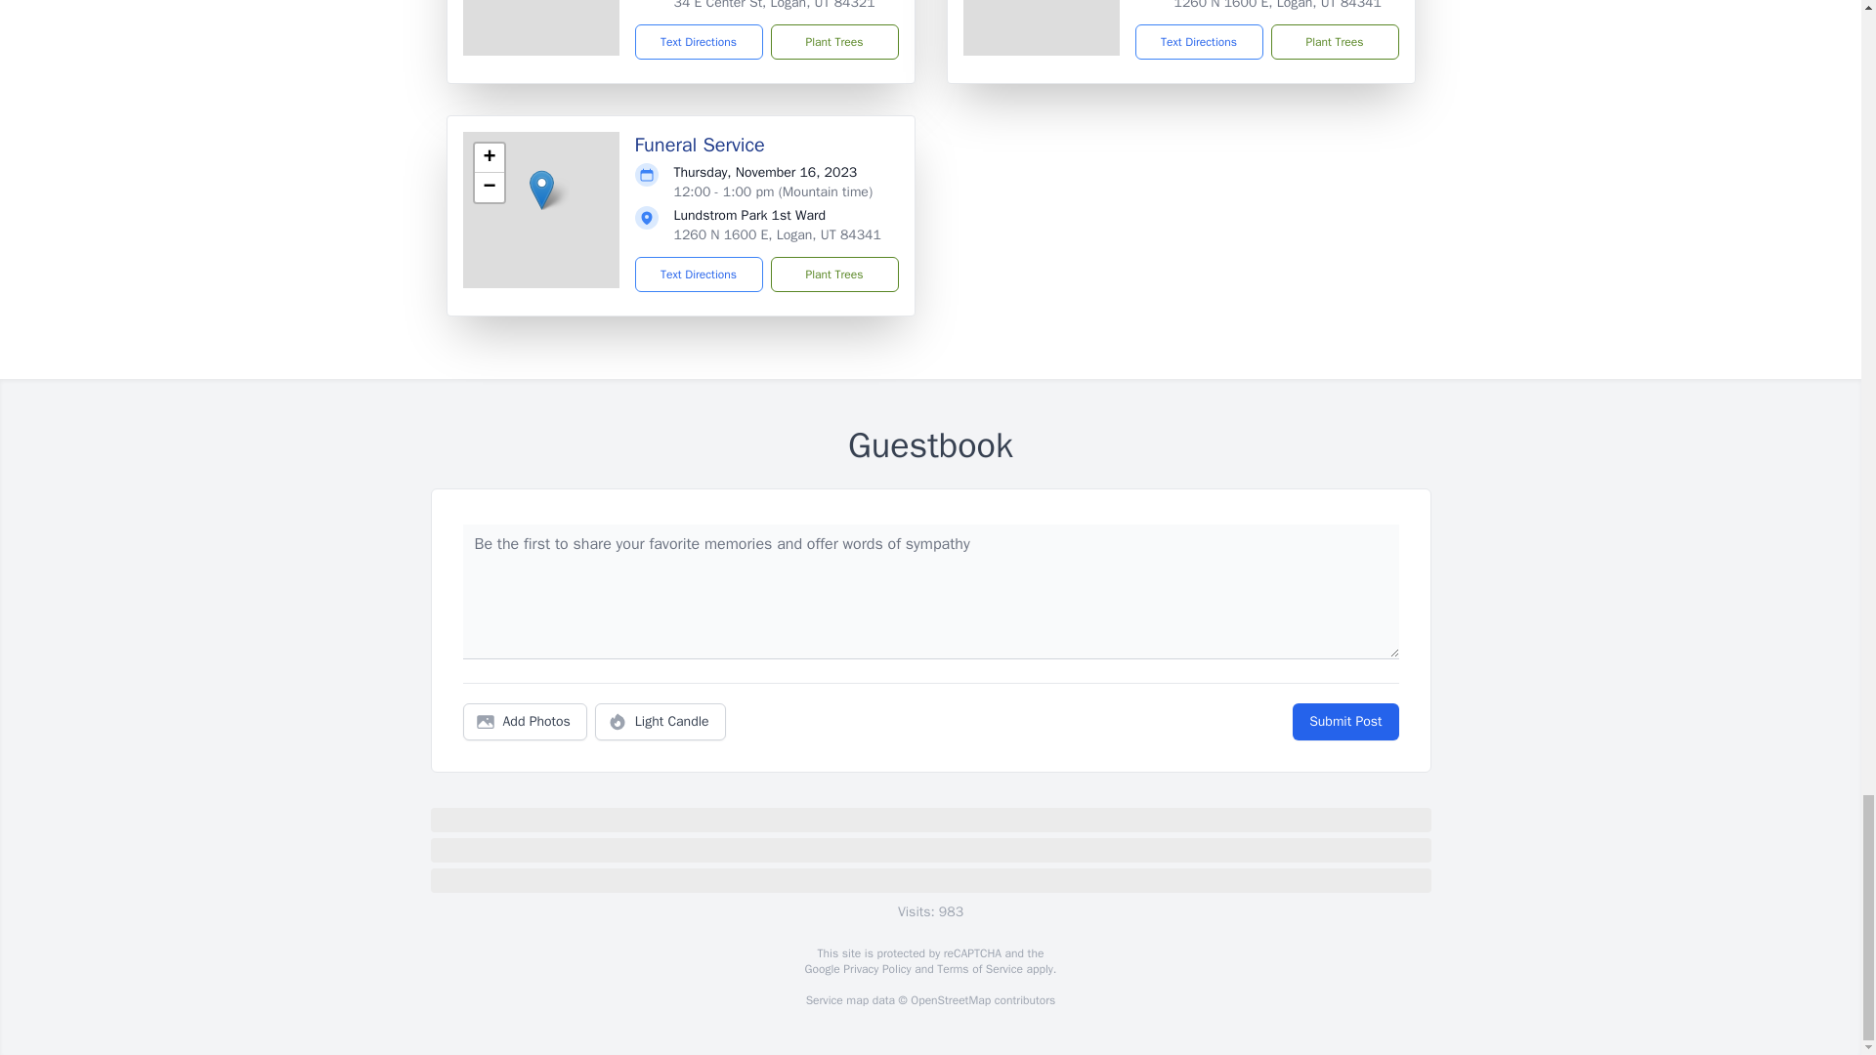  What do you see at coordinates (1198, 41) in the screenshot?
I see `Text Directions` at bounding box center [1198, 41].